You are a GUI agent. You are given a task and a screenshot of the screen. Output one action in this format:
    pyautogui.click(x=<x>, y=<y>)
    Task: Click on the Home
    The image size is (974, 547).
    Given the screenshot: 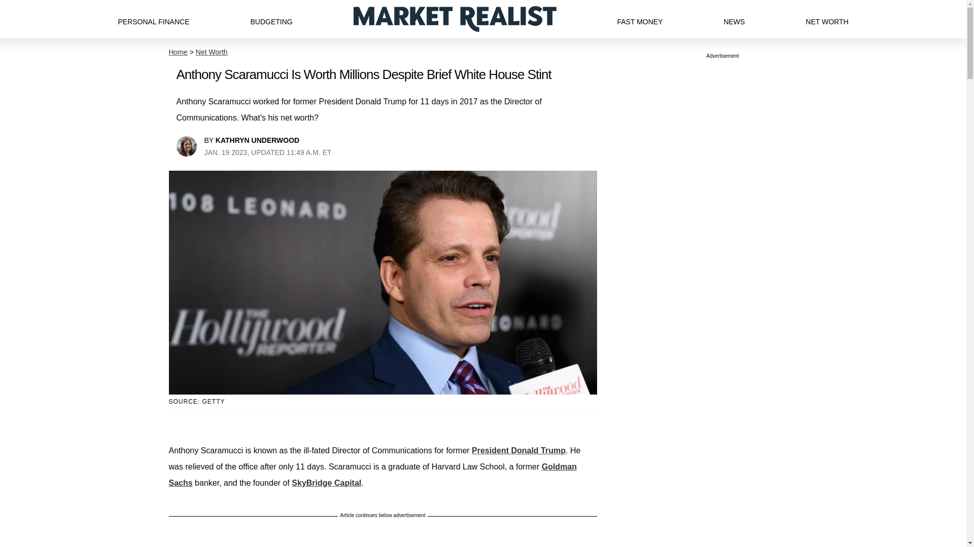 What is the action you would take?
    pyautogui.click(x=178, y=52)
    